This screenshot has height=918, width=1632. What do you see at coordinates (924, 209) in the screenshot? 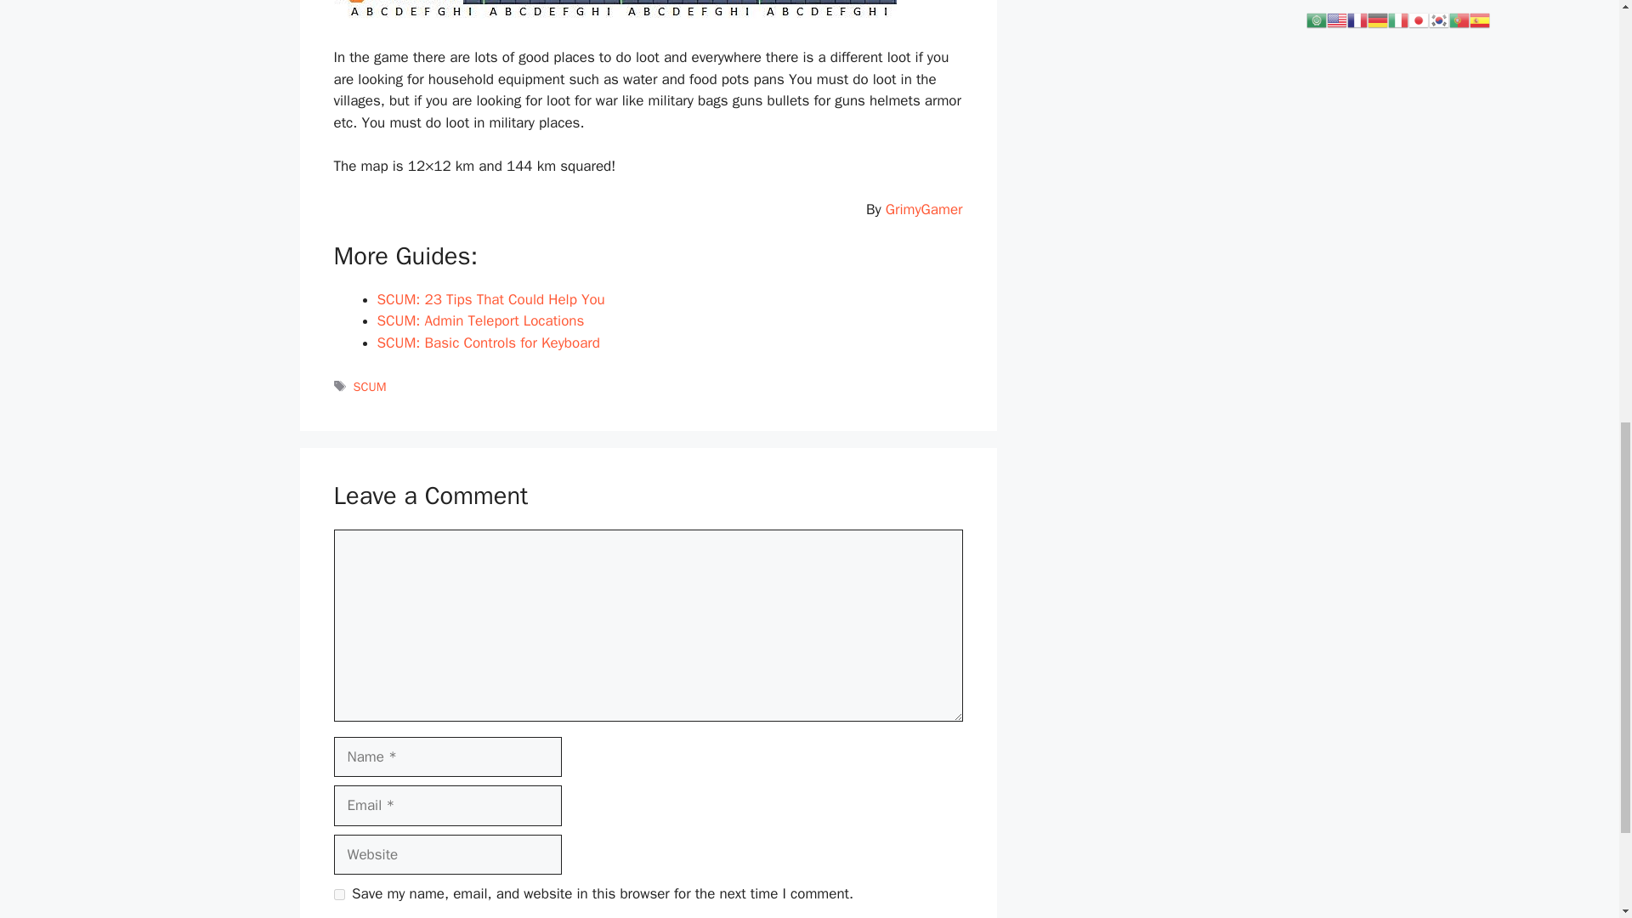
I see `GrimyGamer` at bounding box center [924, 209].